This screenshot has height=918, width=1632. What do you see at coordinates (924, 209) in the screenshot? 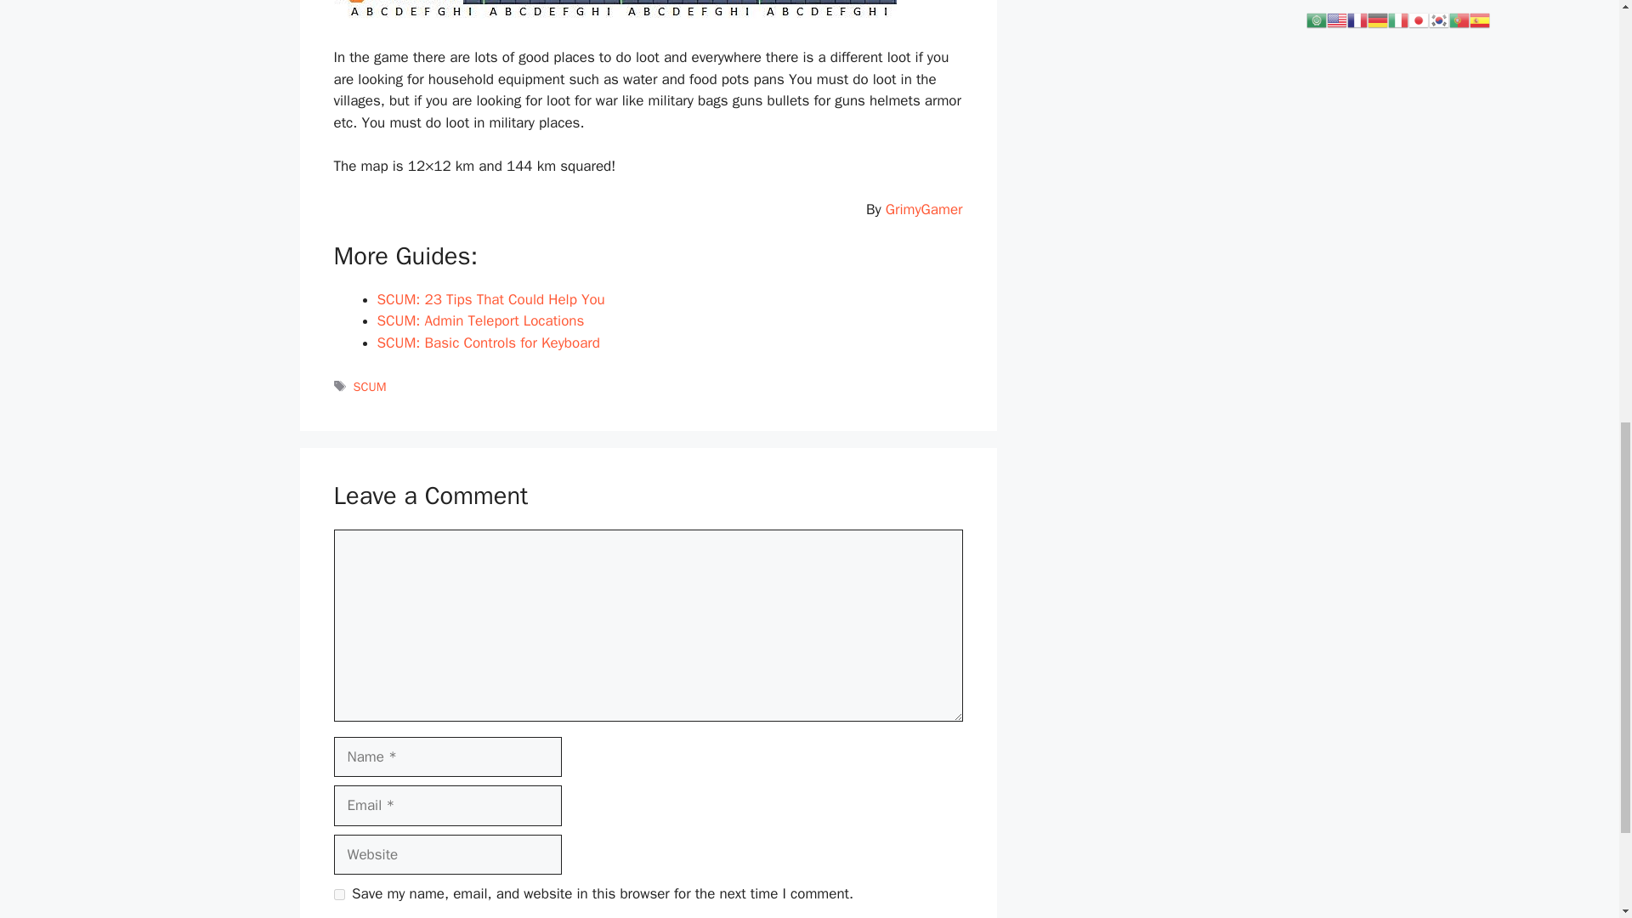
I see `GrimyGamer` at bounding box center [924, 209].